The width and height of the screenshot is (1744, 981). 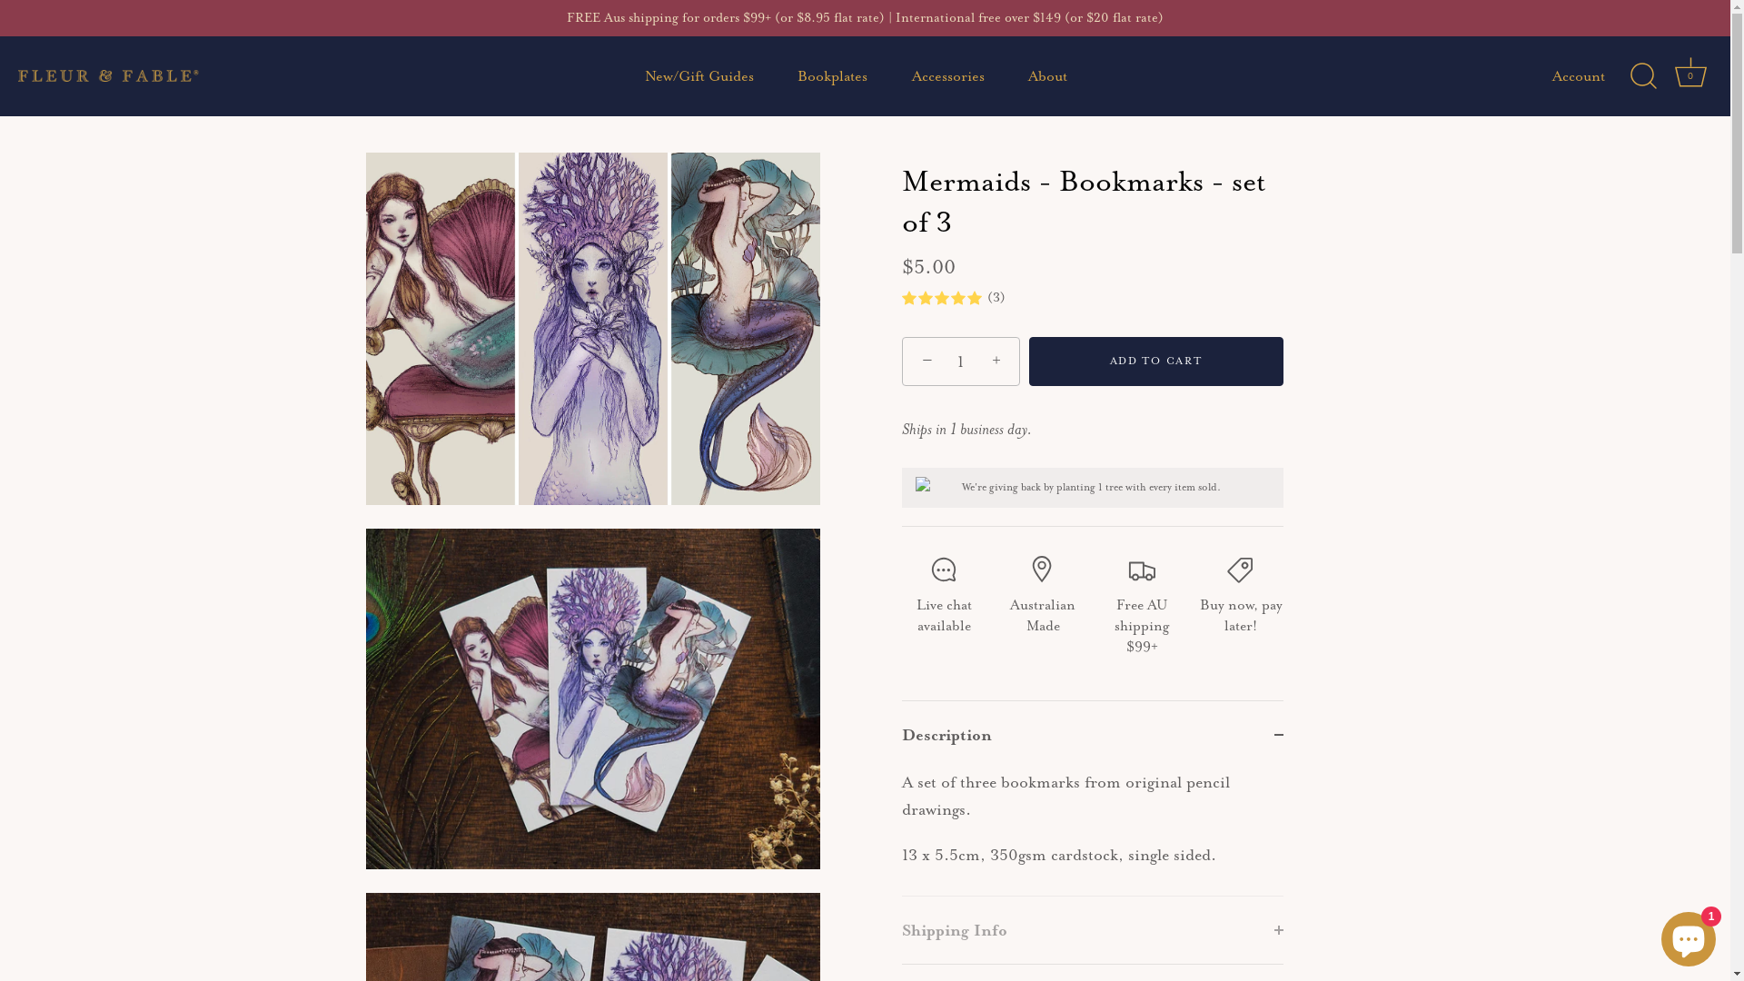 What do you see at coordinates (1092, 930) in the screenshot?
I see `Shipping Info` at bounding box center [1092, 930].